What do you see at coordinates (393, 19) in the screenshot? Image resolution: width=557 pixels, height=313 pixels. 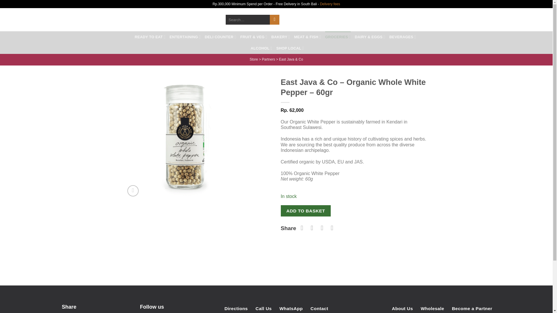 I see `LOGIN` at bounding box center [393, 19].